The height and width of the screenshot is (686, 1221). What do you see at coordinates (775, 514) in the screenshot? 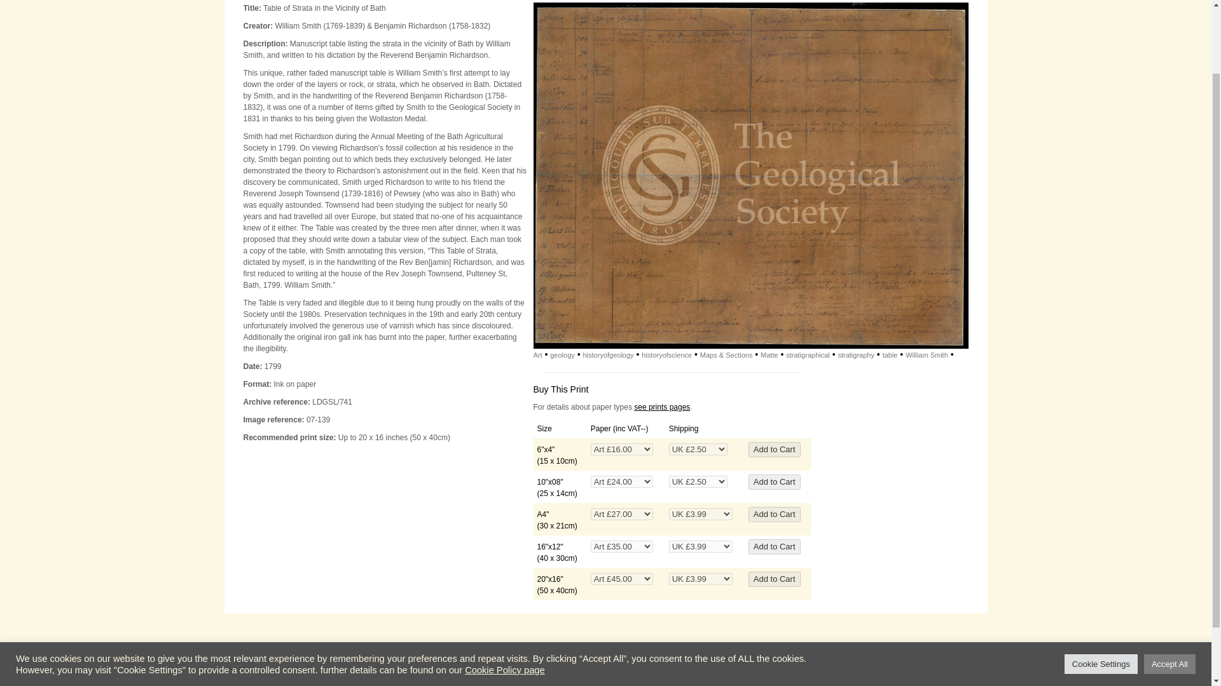
I see `Add to Cart` at bounding box center [775, 514].